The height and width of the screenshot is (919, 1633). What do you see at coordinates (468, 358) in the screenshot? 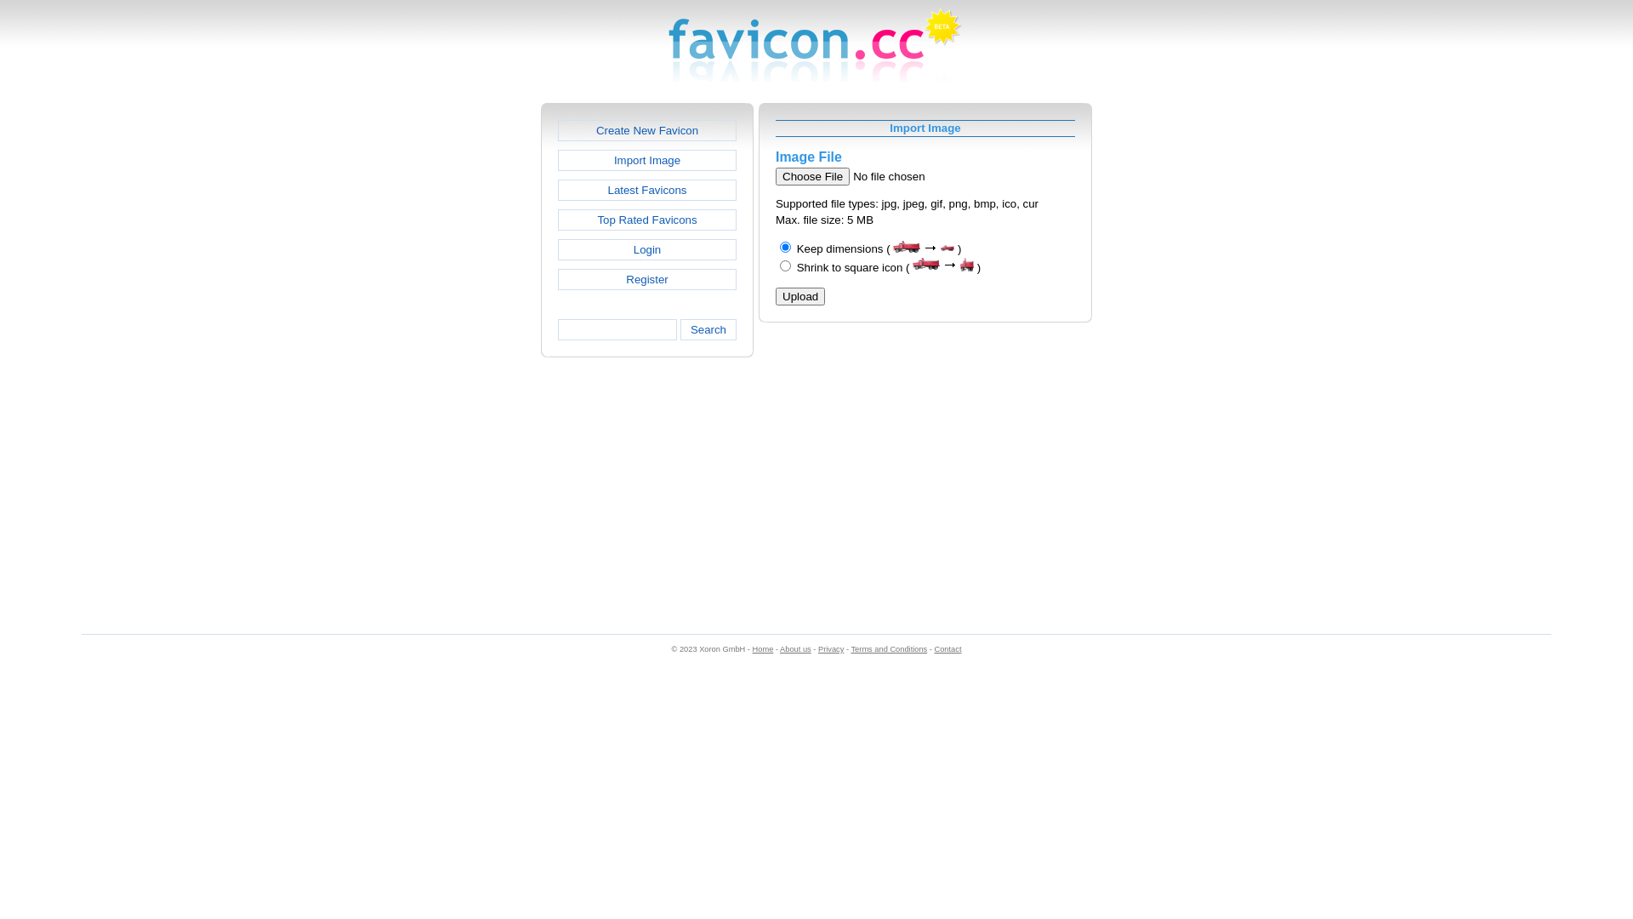
I see `Advertisement` at bounding box center [468, 358].